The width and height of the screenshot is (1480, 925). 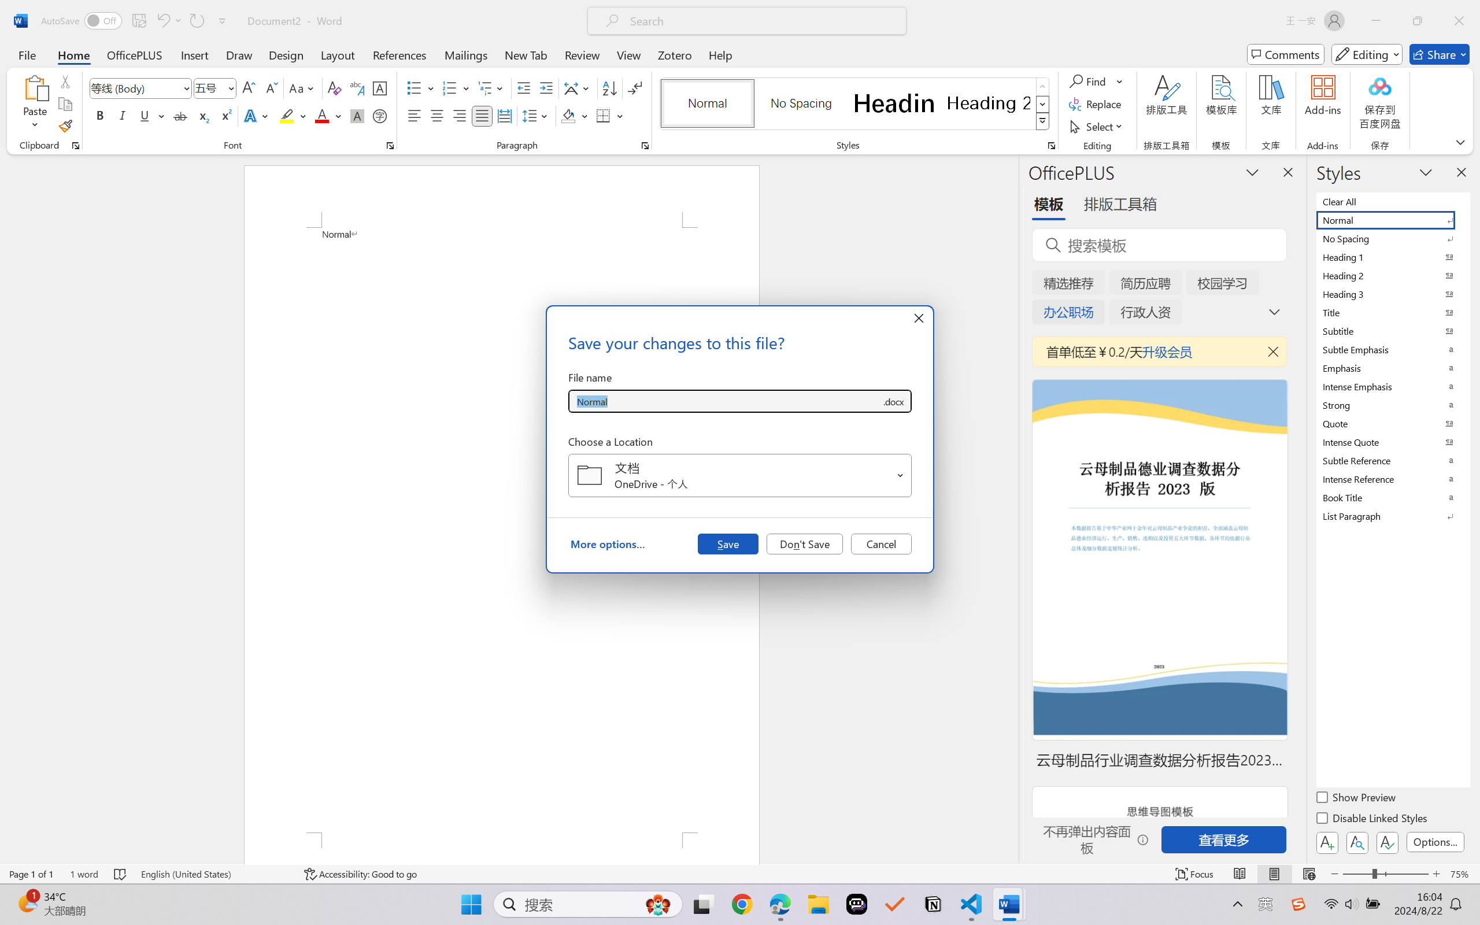 I want to click on Mode, so click(x=1367, y=54).